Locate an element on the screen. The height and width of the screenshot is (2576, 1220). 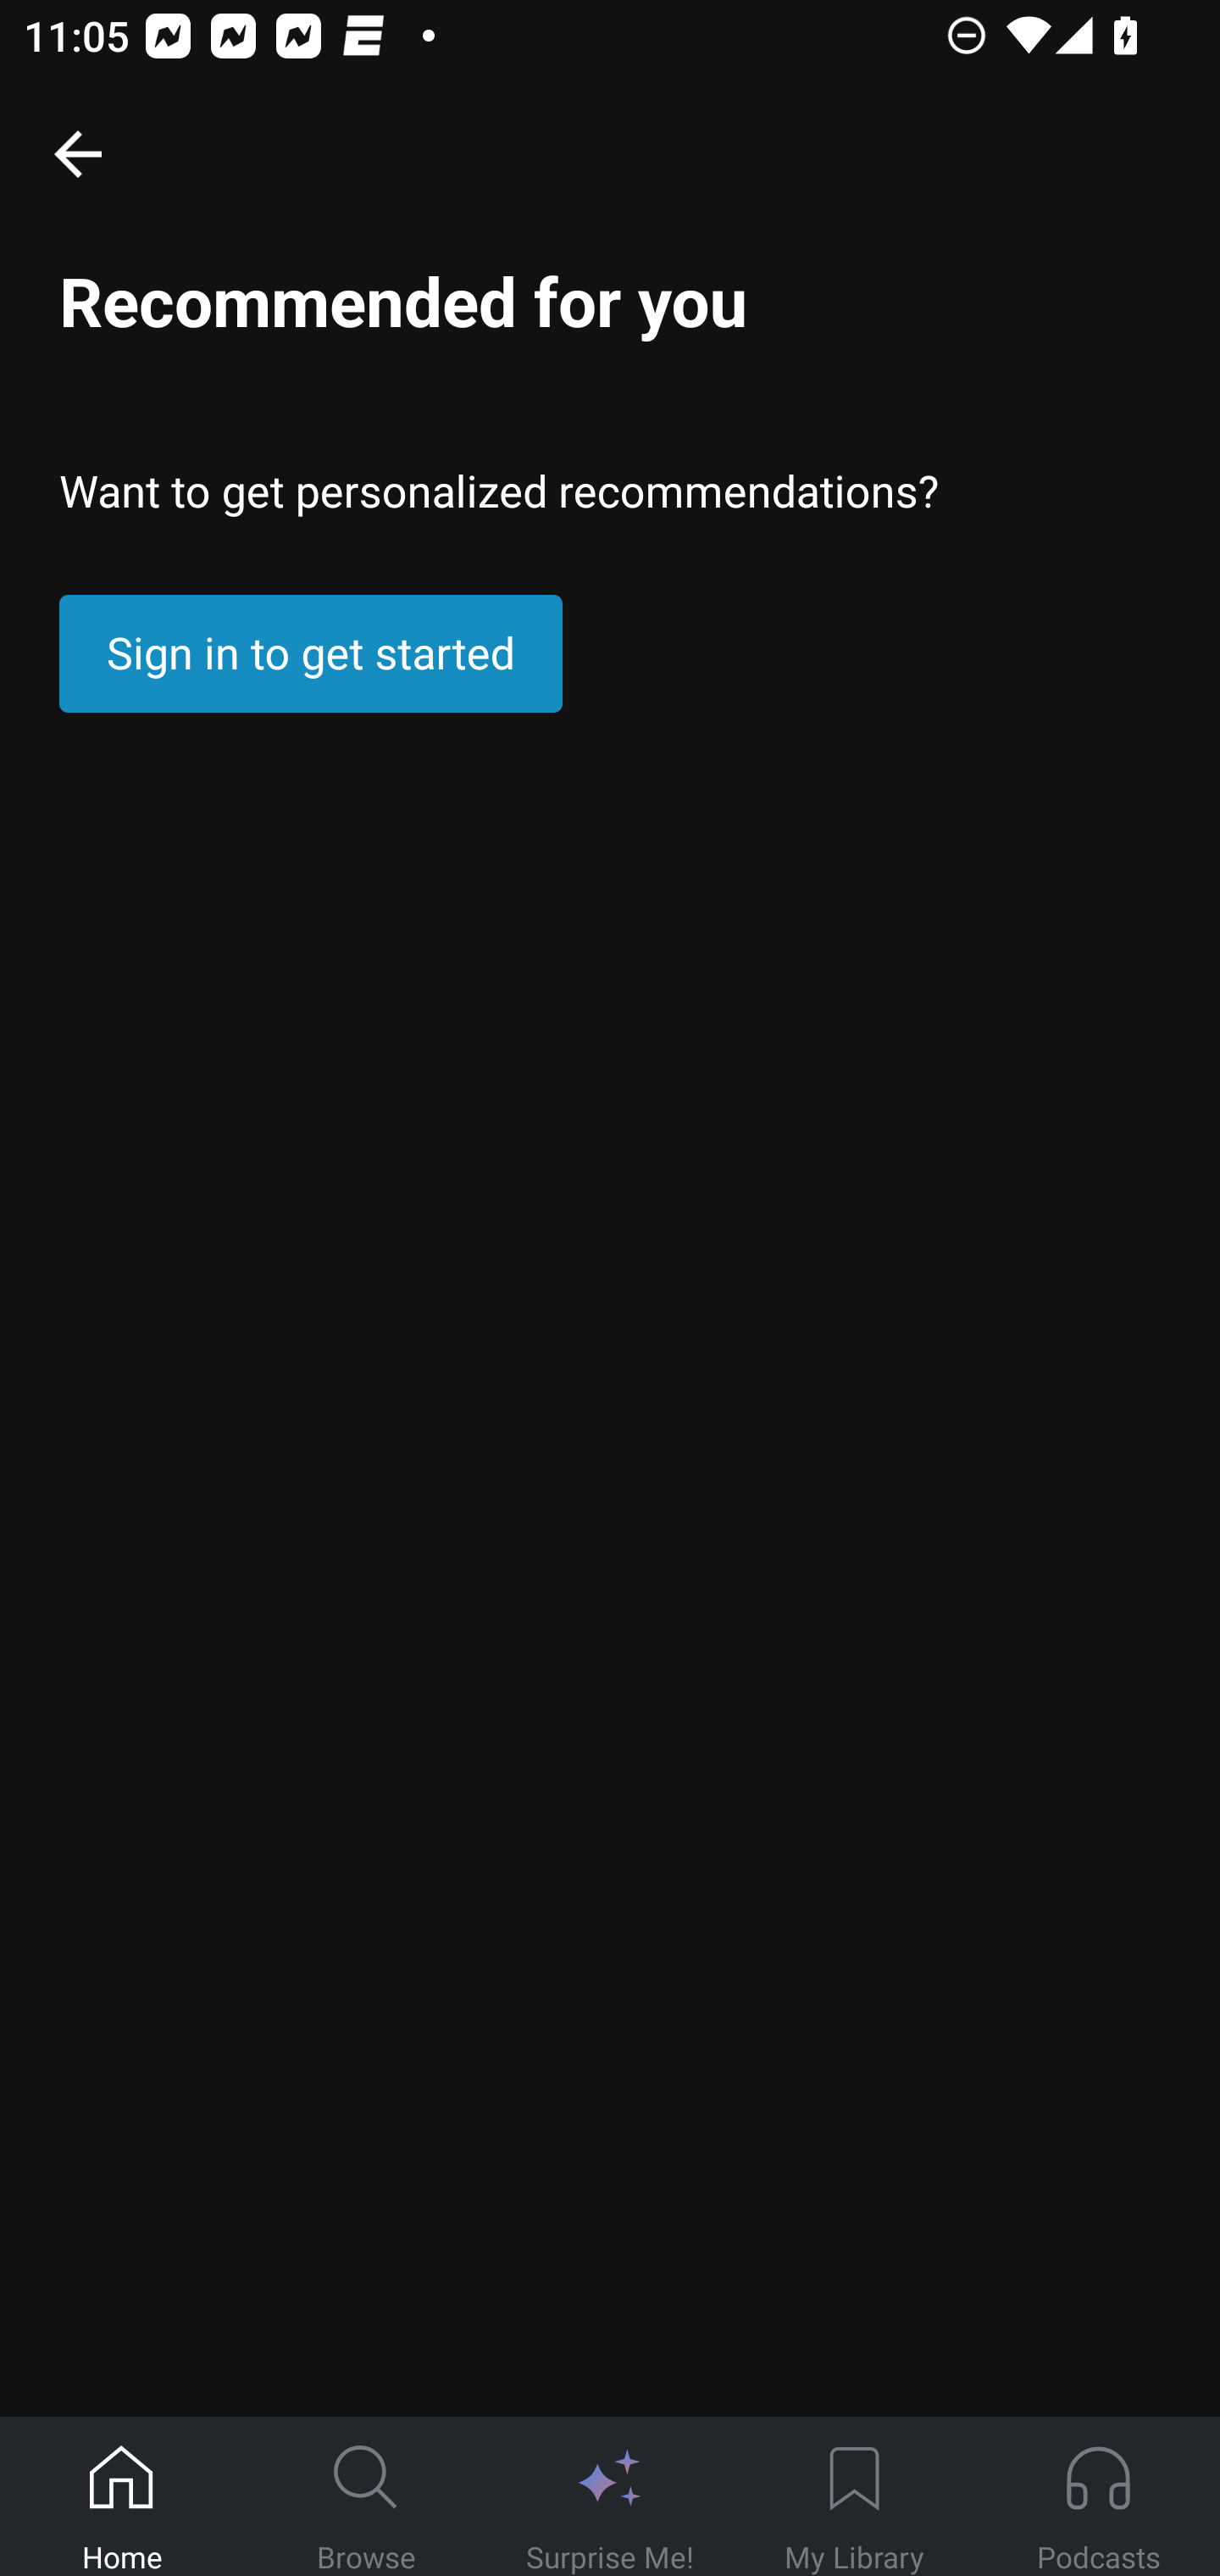
My Profile, back is located at coordinates (77, 153).